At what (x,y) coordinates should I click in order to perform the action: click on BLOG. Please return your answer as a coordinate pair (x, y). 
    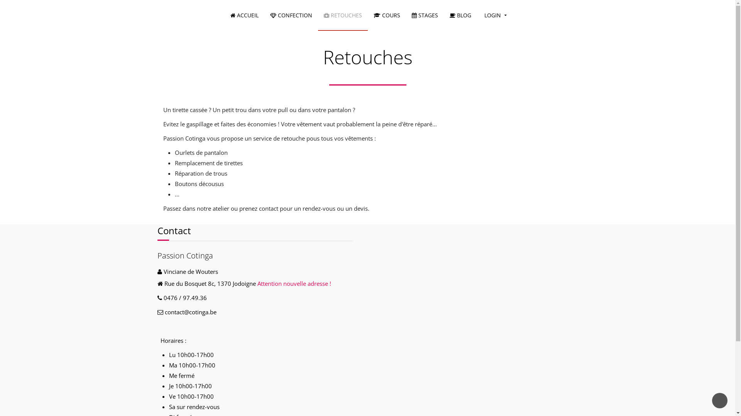
    Looking at the image, I should click on (460, 15).